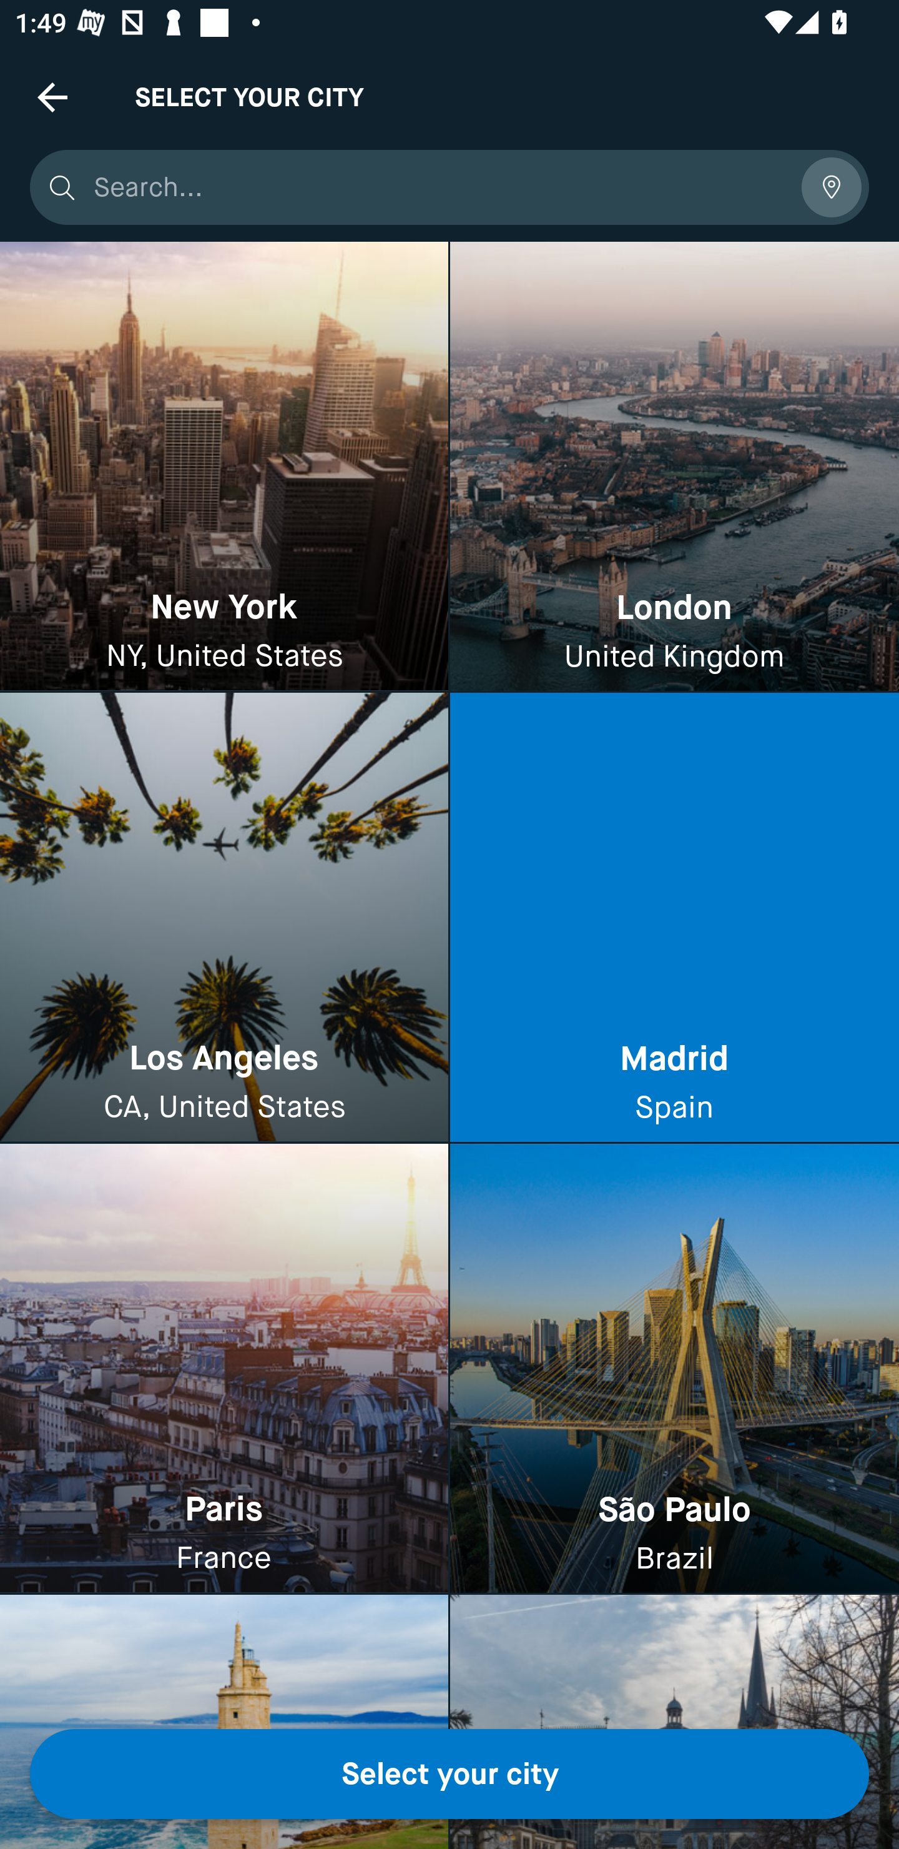 This screenshot has height=1849, width=899. Describe the element at coordinates (674, 1368) in the screenshot. I see `São Paulo Brazil` at that location.